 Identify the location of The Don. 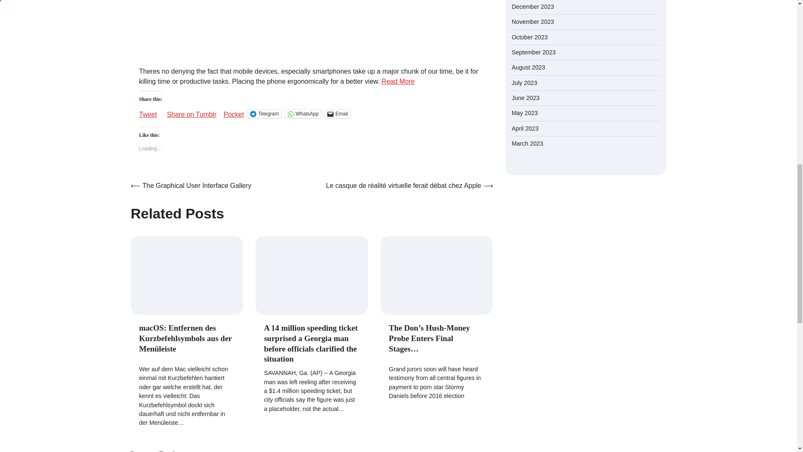
(437, 275).